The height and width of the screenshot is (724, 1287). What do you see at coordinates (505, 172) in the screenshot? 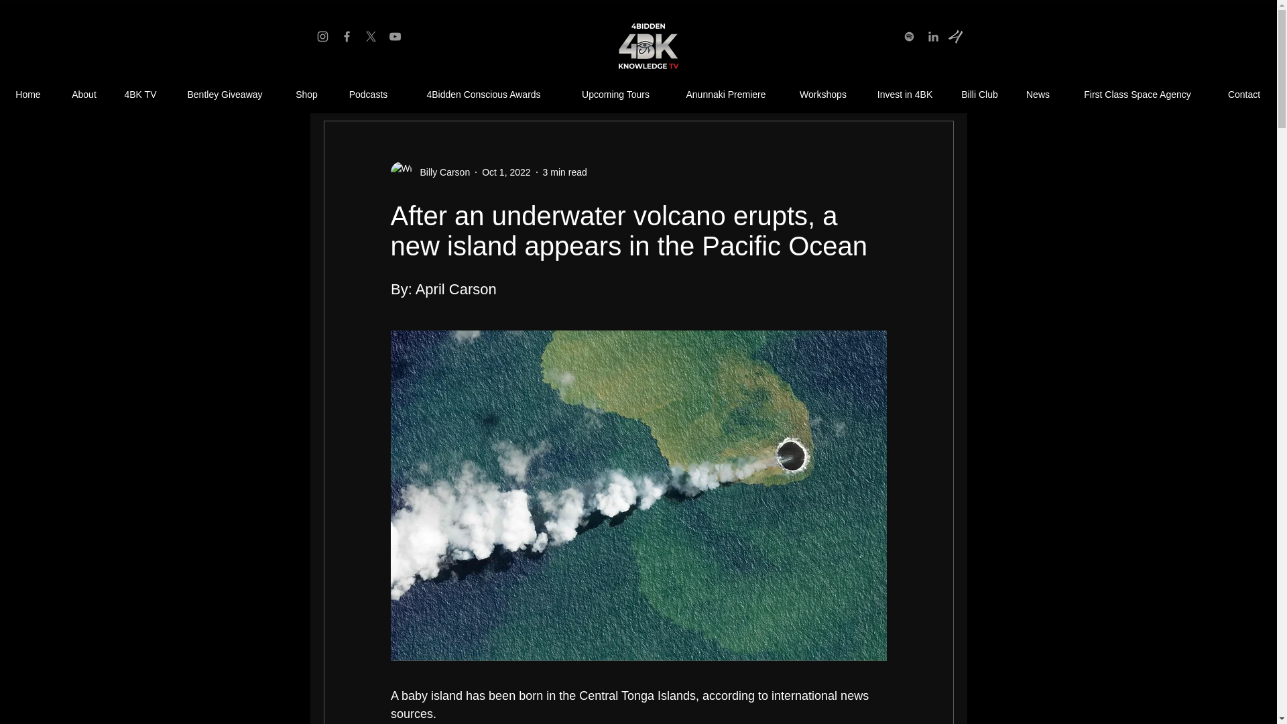
I see `Oct 1, 2022` at bounding box center [505, 172].